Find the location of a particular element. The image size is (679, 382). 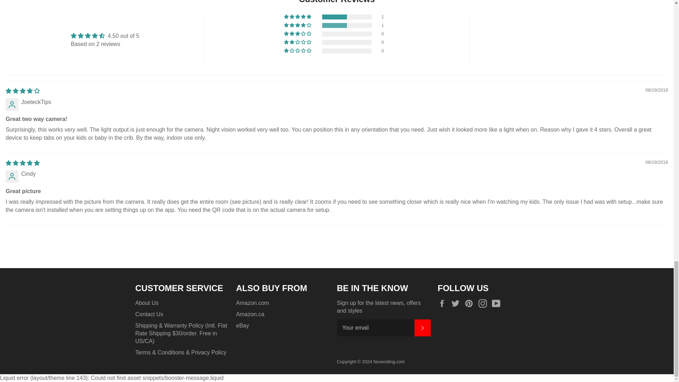

Nuvending.com on YouTube is located at coordinates (498, 303).